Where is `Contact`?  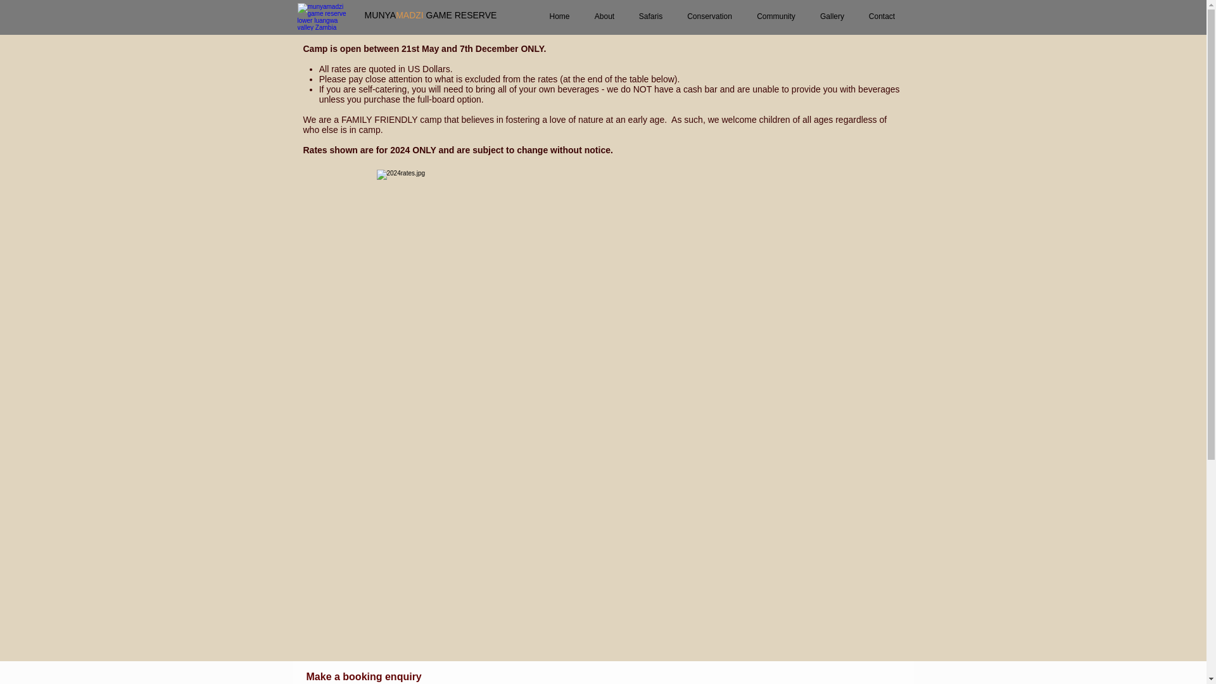 Contact is located at coordinates (882, 16).